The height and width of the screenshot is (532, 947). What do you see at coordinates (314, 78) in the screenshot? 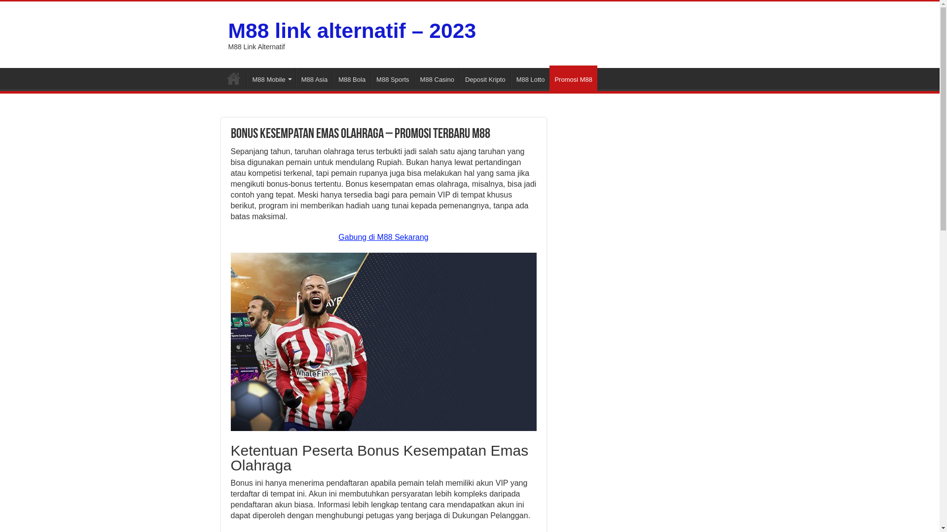
I see `M88 Asia` at bounding box center [314, 78].